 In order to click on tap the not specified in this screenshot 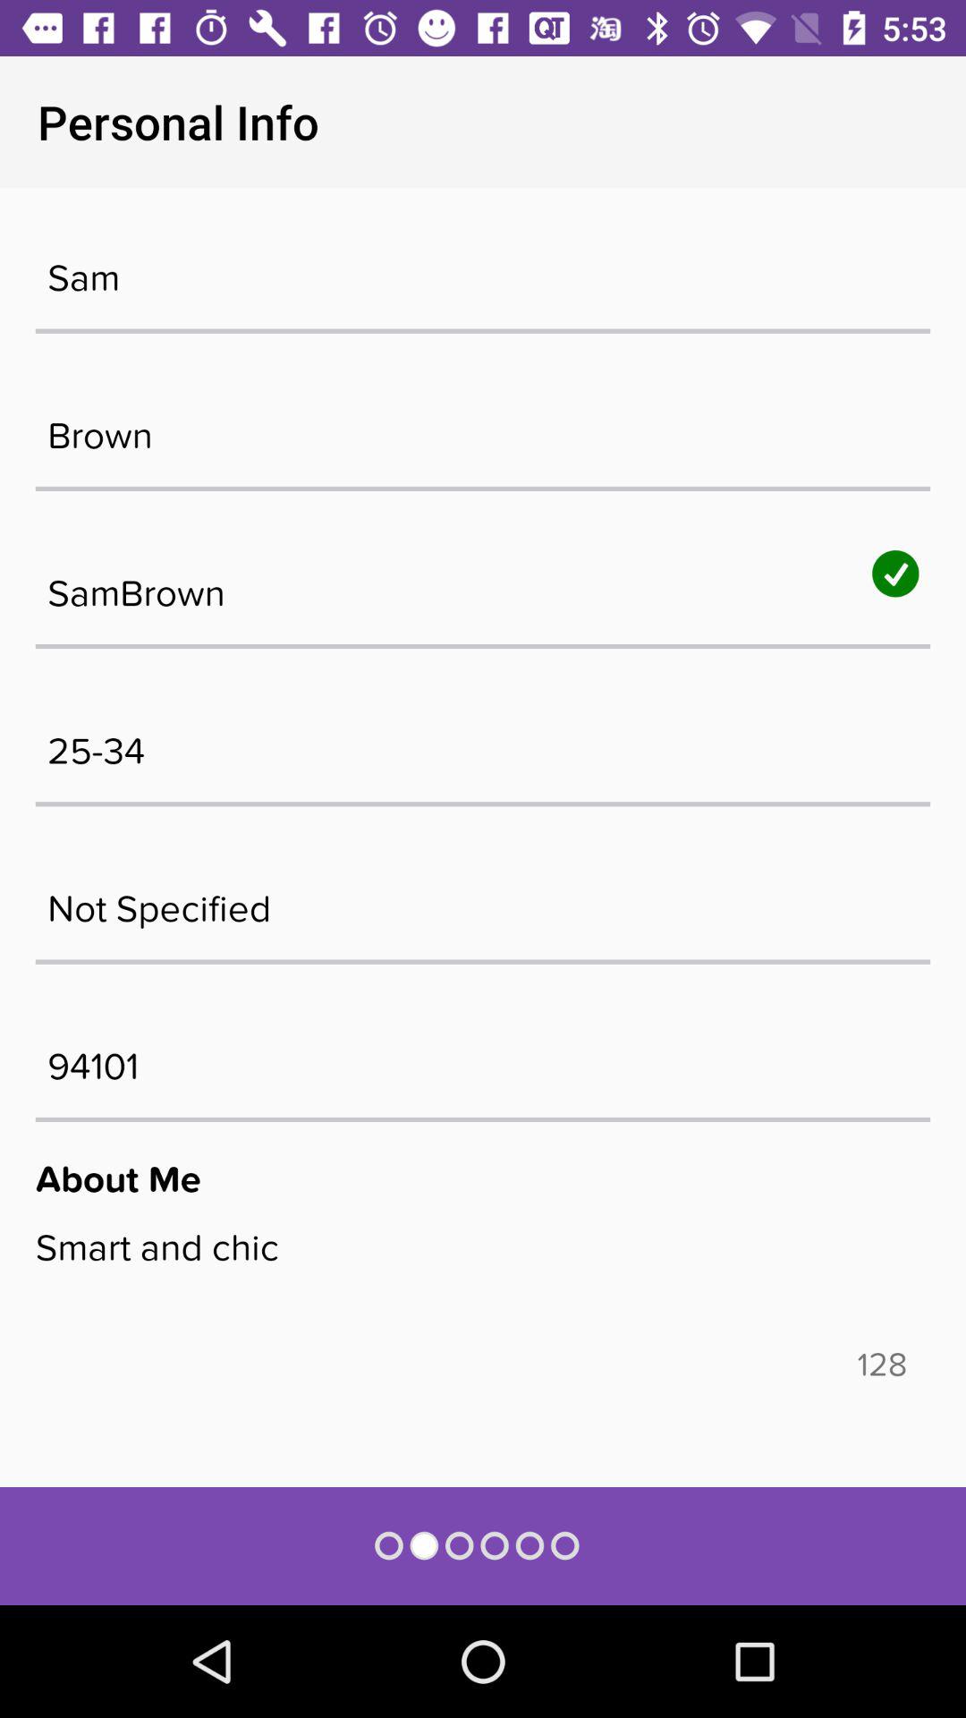, I will do `click(483, 899)`.